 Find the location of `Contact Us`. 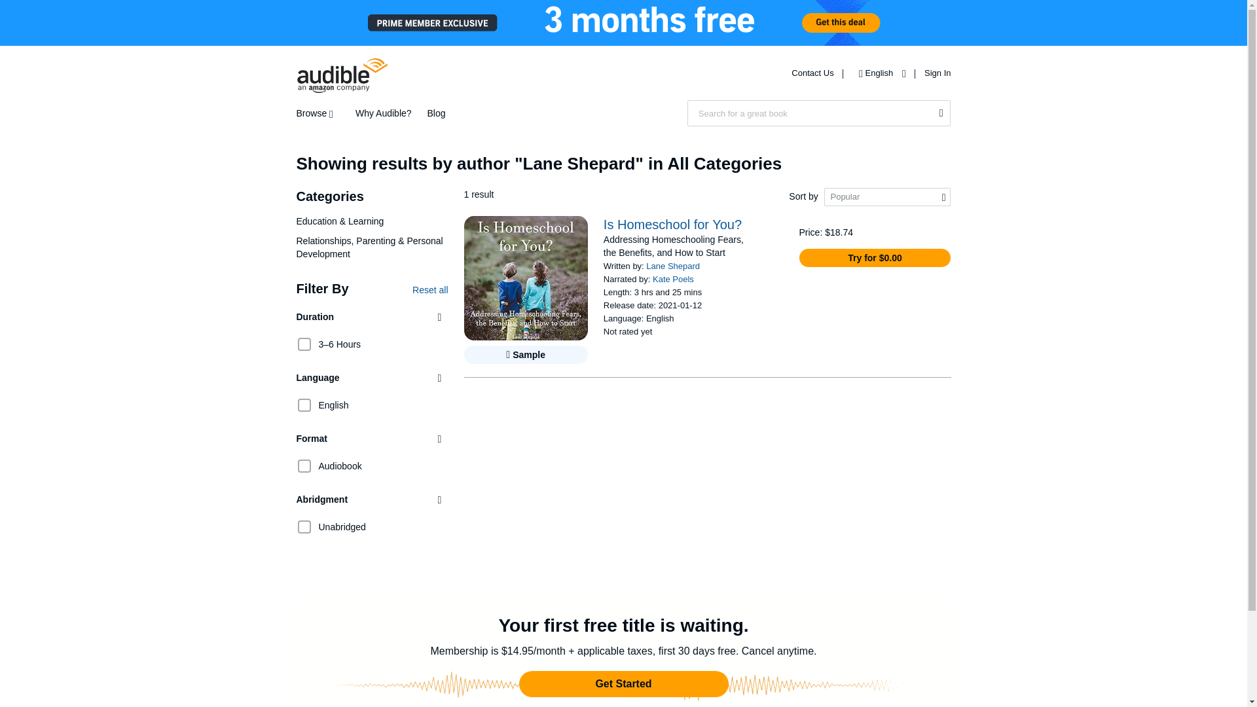

Contact Us is located at coordinates (813, 72).